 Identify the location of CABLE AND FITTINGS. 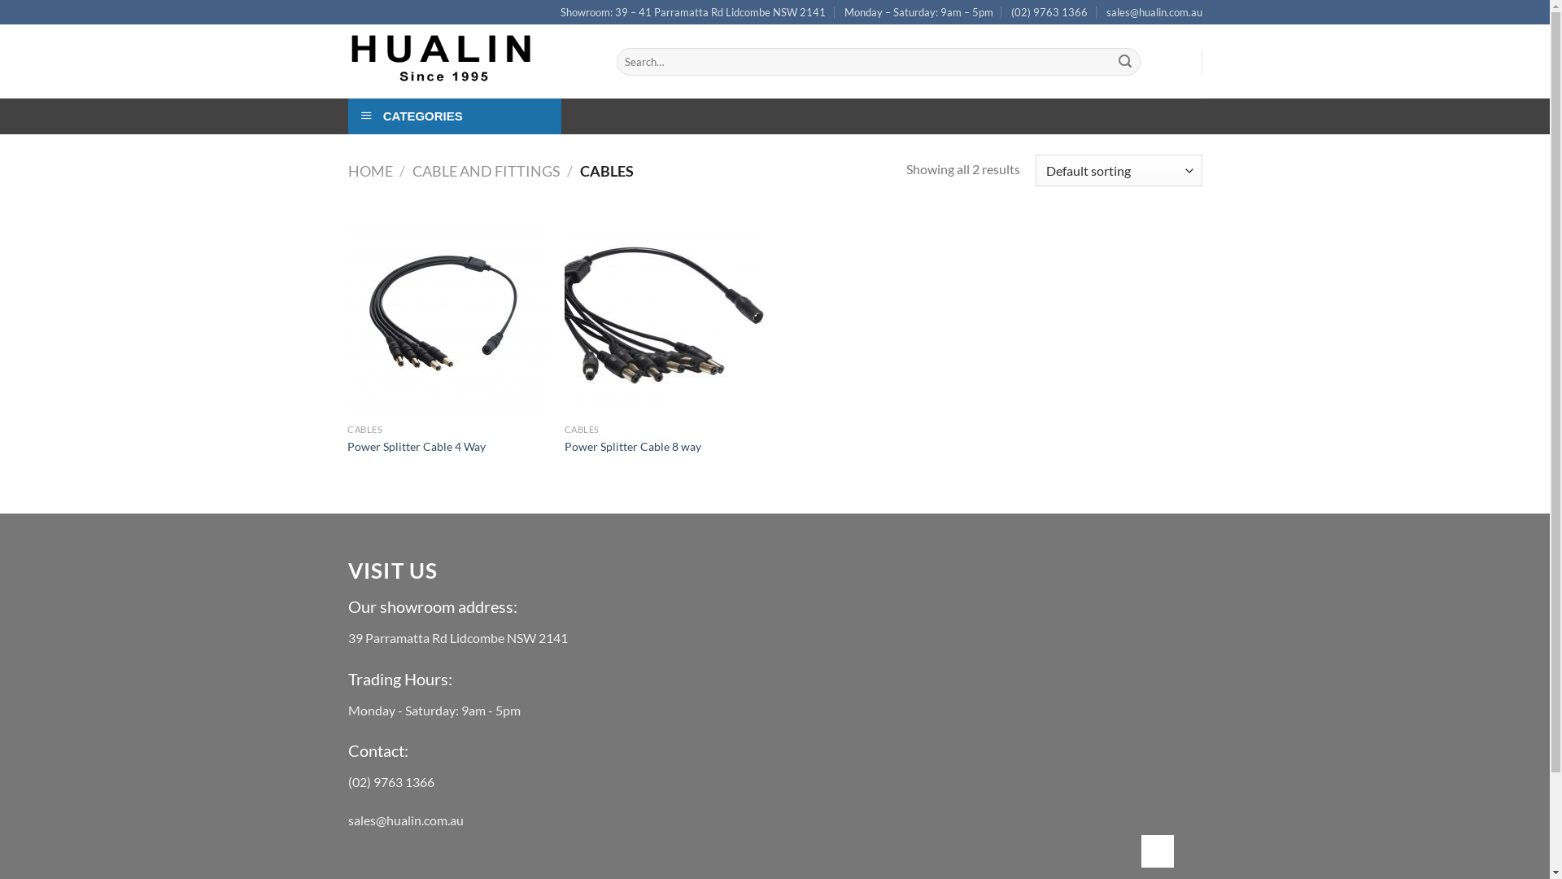
(486, 171).